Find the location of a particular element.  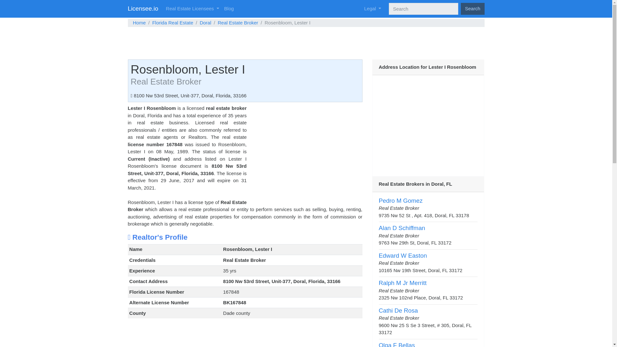

Olga F Bellas is located at coordinates (397, 344).